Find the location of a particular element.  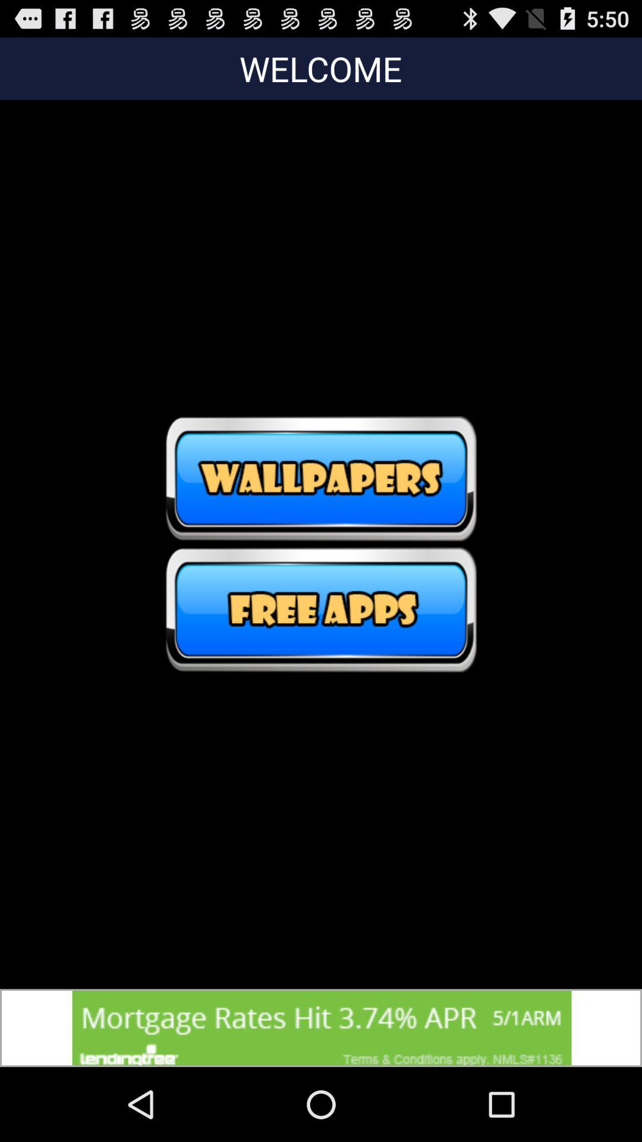

advertisement bar is located at coordinates (321, 1028).